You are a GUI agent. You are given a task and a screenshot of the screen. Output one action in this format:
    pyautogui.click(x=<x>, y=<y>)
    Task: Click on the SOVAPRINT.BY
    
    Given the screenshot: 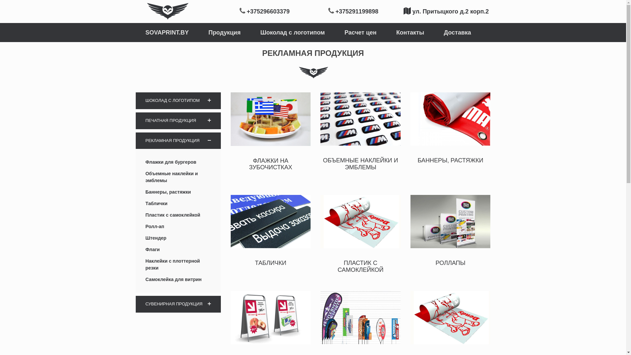 What is the action you would take?
    pyautogui.click(x=167, y=33)
    